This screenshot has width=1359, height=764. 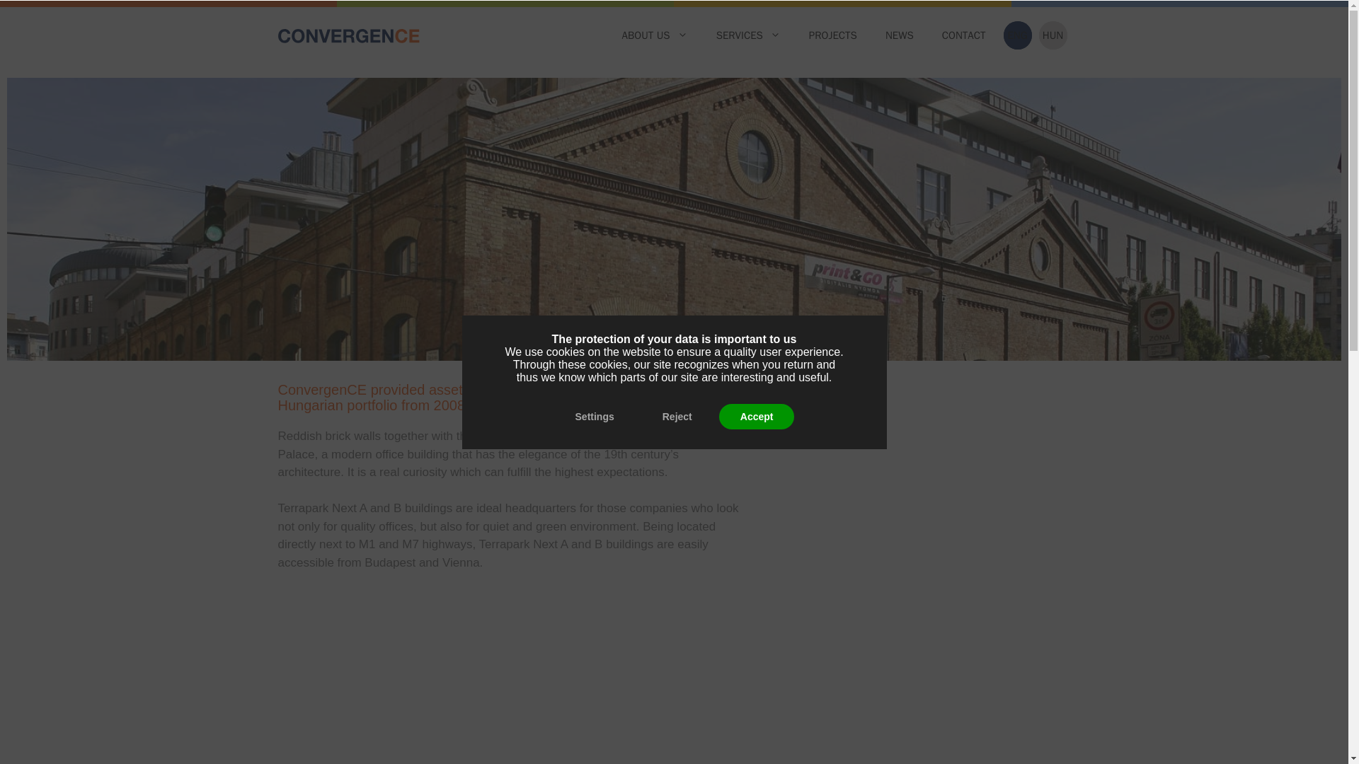 I want to click on NEWS, so click(x=899, y=35).